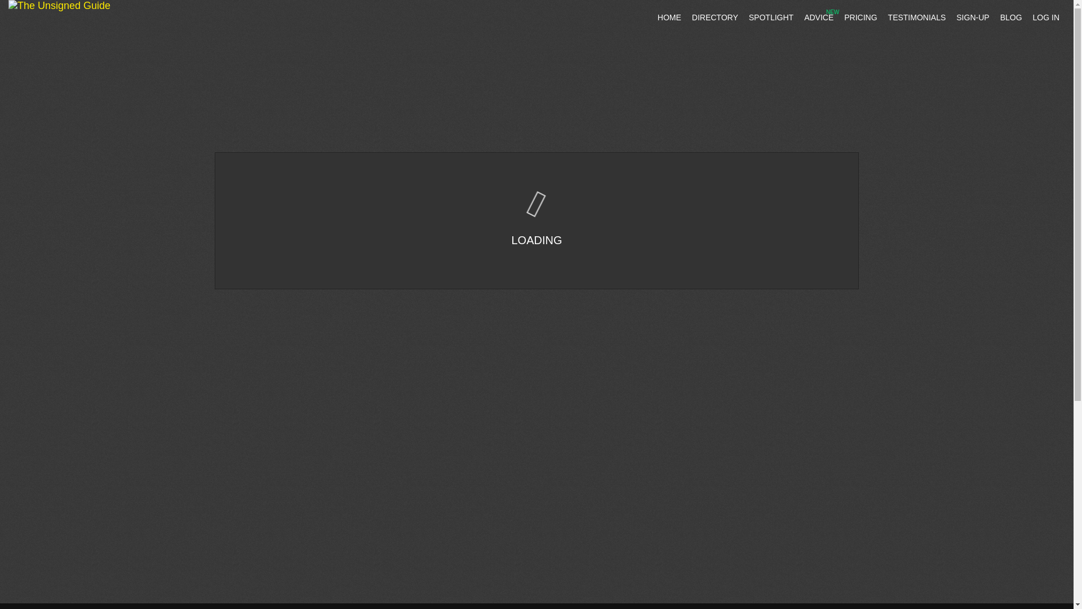 This screenshot has height=609, width=1082. I want to click on SPOTLIGHT, so click(771, 17).